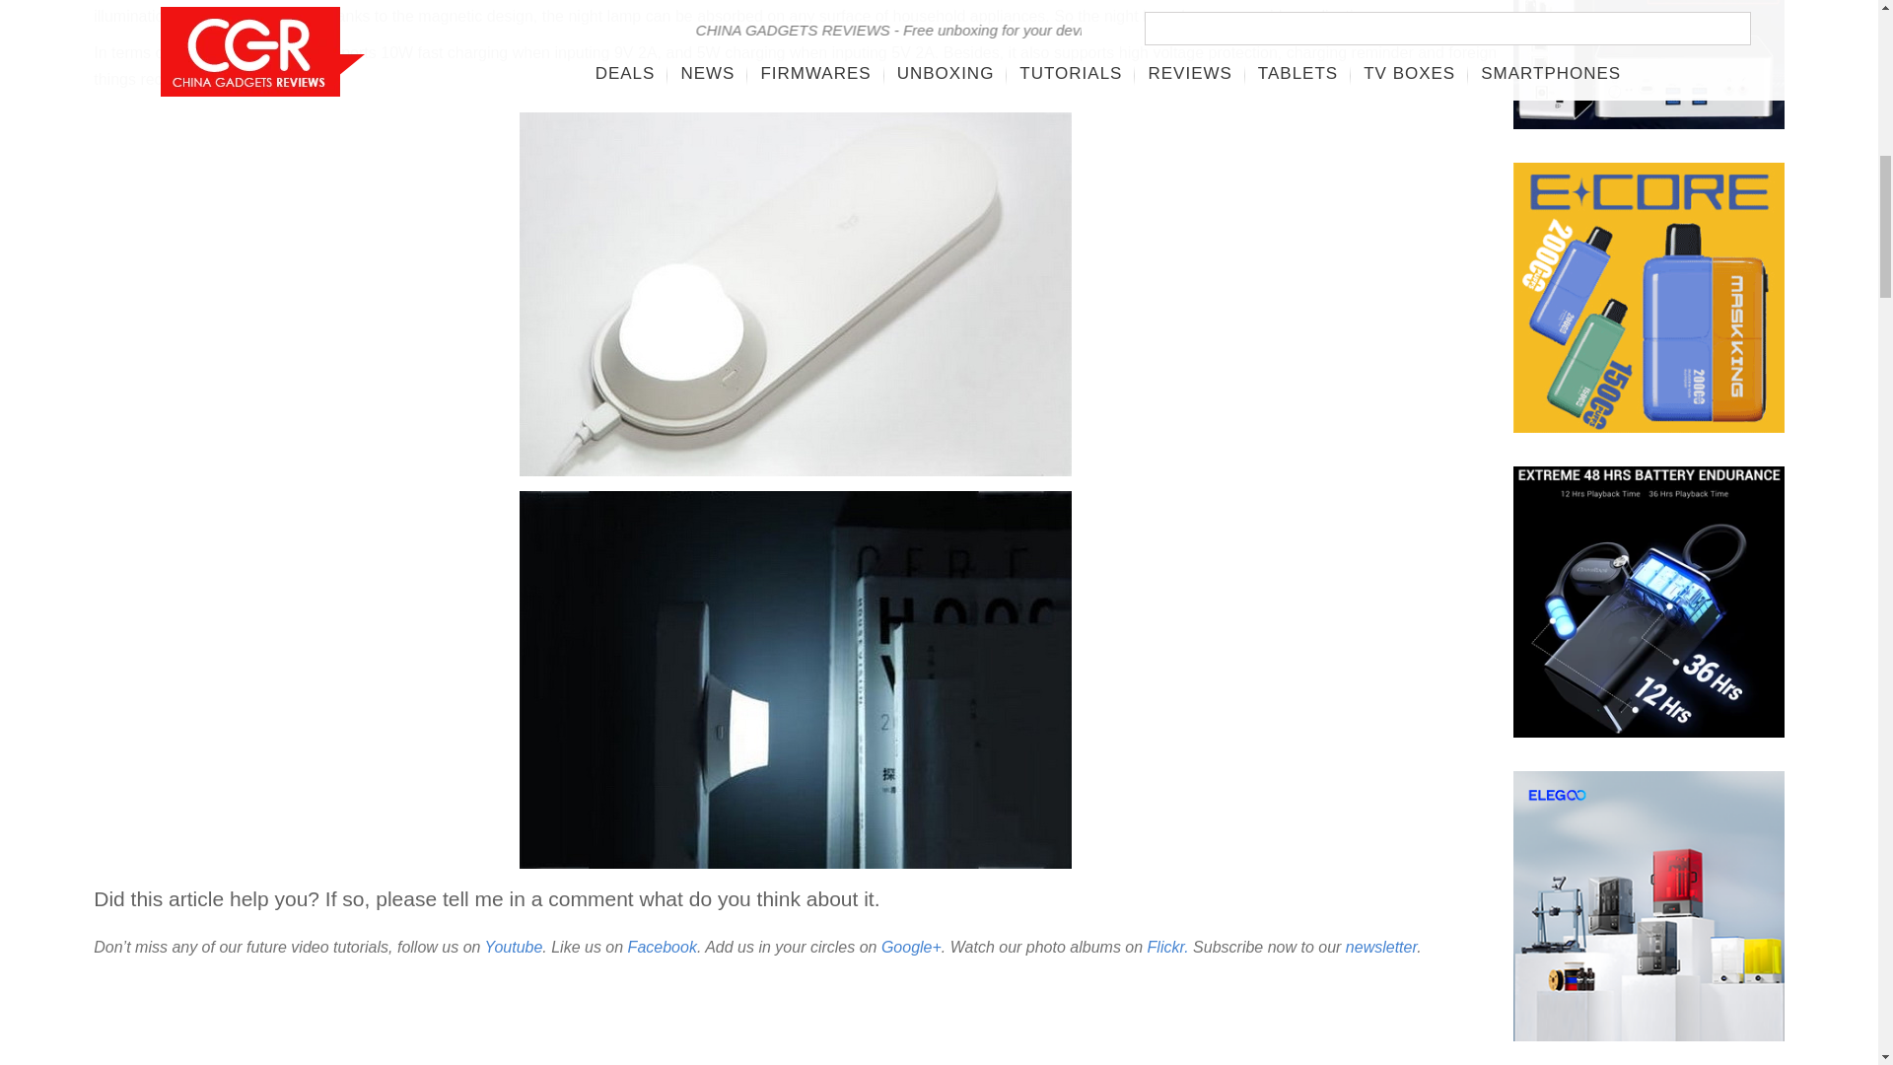 This screenshot has height=1065, width=1893. Describe the element at coordinates (514, 947) in the screenshot. I see `Youtube` at that location.